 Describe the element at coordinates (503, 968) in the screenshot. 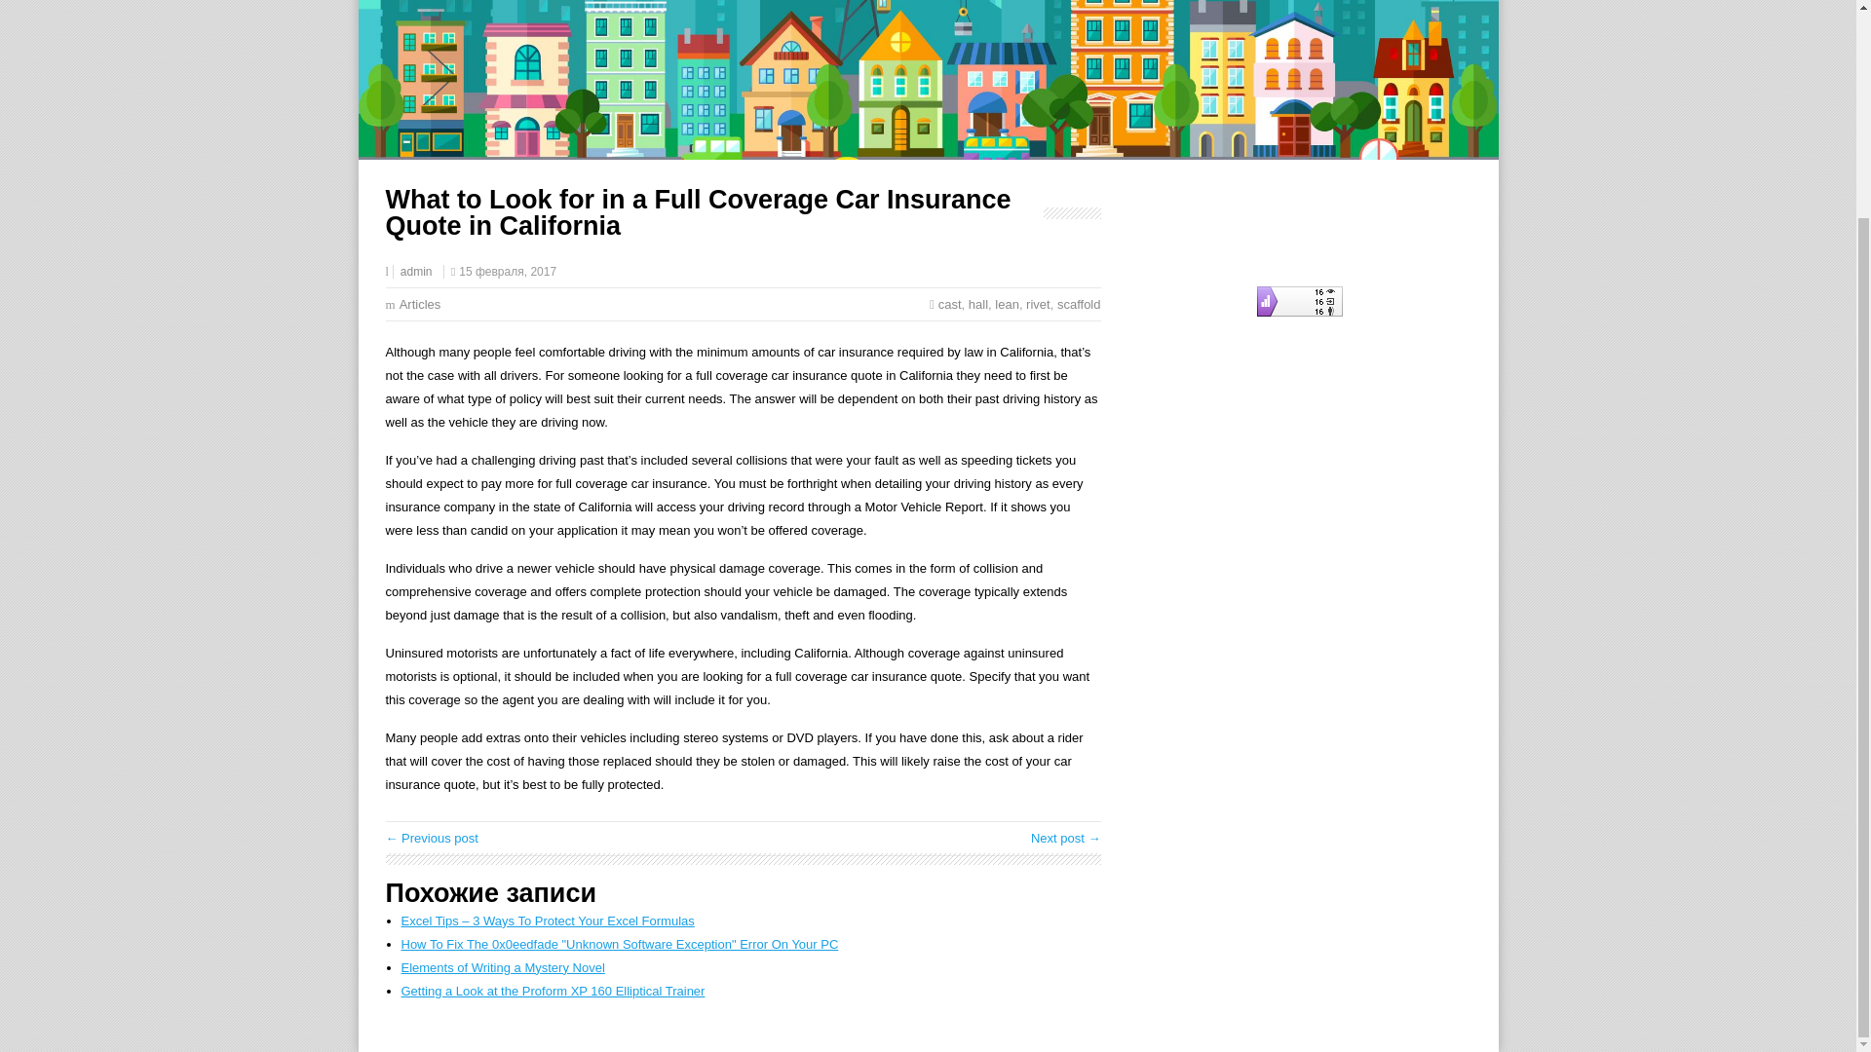

I see `Elements of Writing a Mystery Novel` at that location.